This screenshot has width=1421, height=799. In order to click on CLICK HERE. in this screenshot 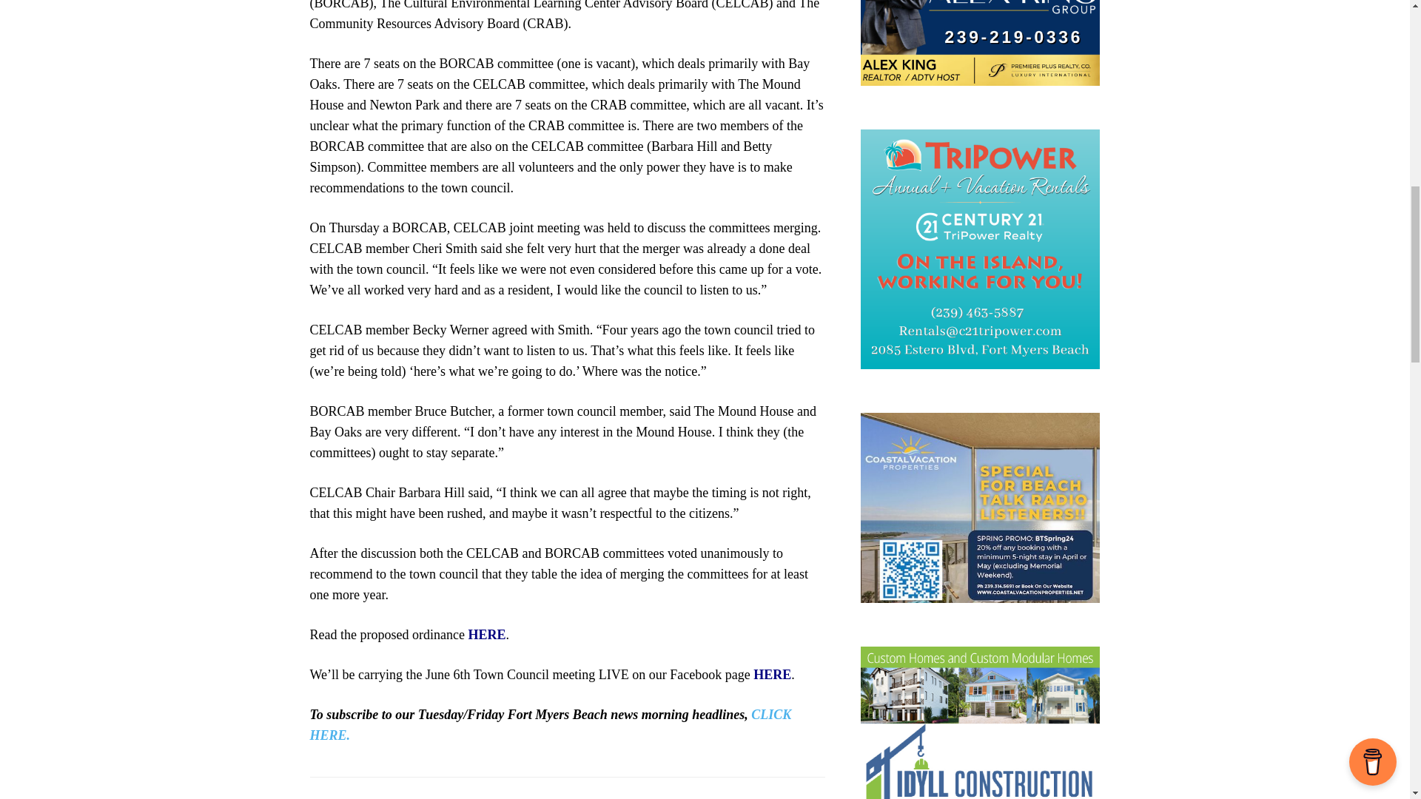, I will do `click(551, 725)`.